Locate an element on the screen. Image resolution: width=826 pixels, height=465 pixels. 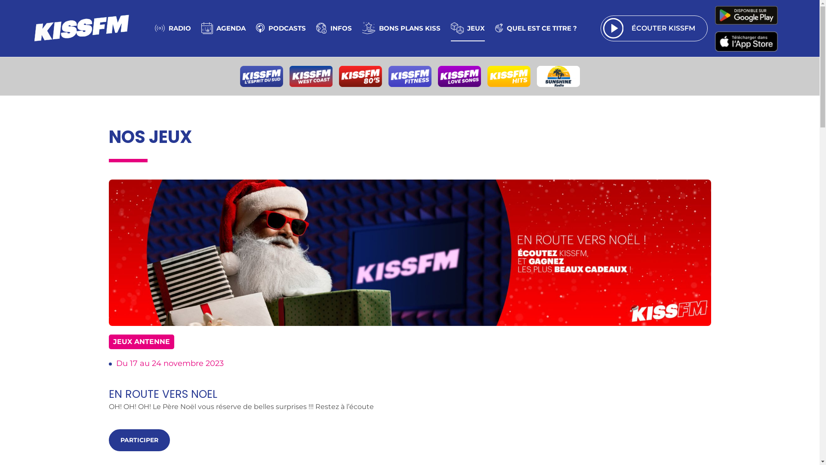
PODCASTS is located at coordinates (281, 28).